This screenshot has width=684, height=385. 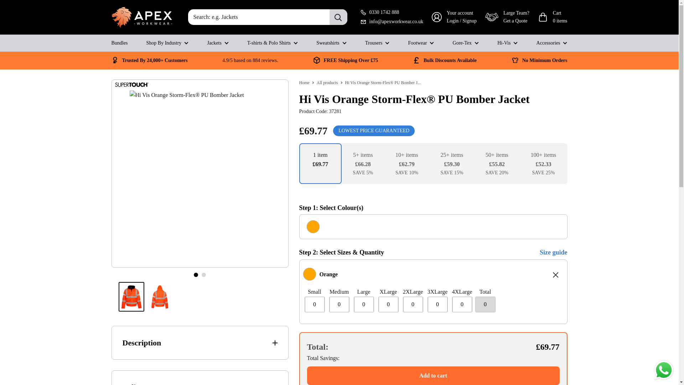 I want to click on 0, so click(x=339, y=304).